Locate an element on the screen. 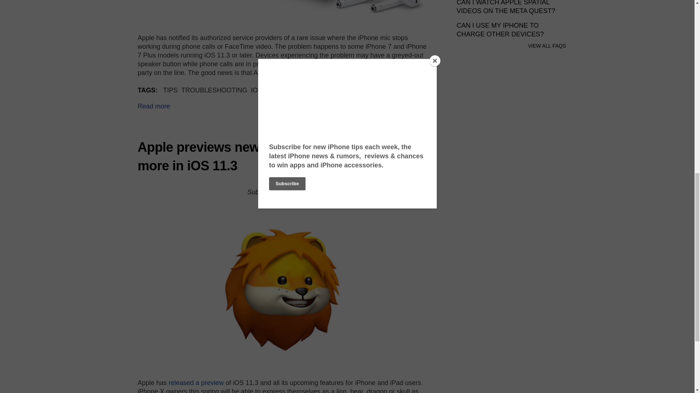 The height and width of the screenshot is (393, 700). IPHONE 7 is located at coordinates (344, 90).